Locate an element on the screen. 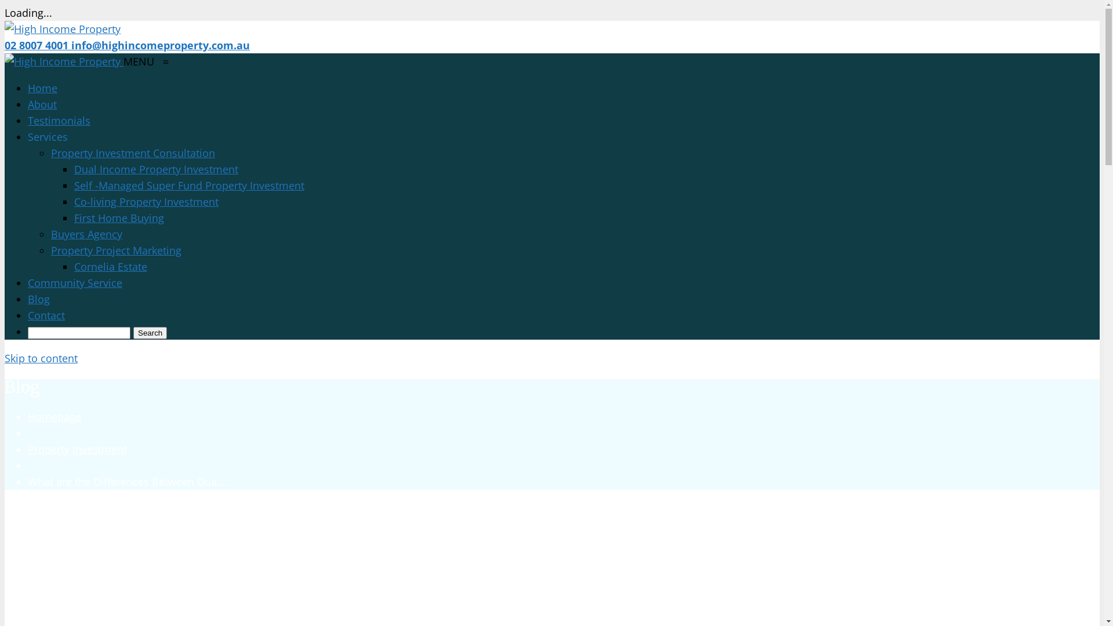  Contact is located at coordinates (46, 315).